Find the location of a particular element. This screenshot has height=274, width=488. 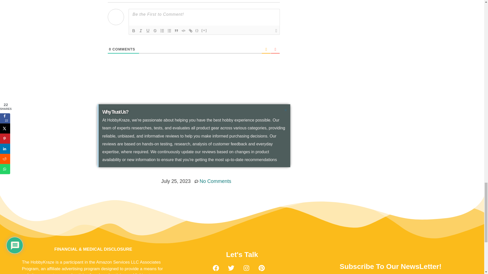

Ordered List is located at coordinates (162, 30).